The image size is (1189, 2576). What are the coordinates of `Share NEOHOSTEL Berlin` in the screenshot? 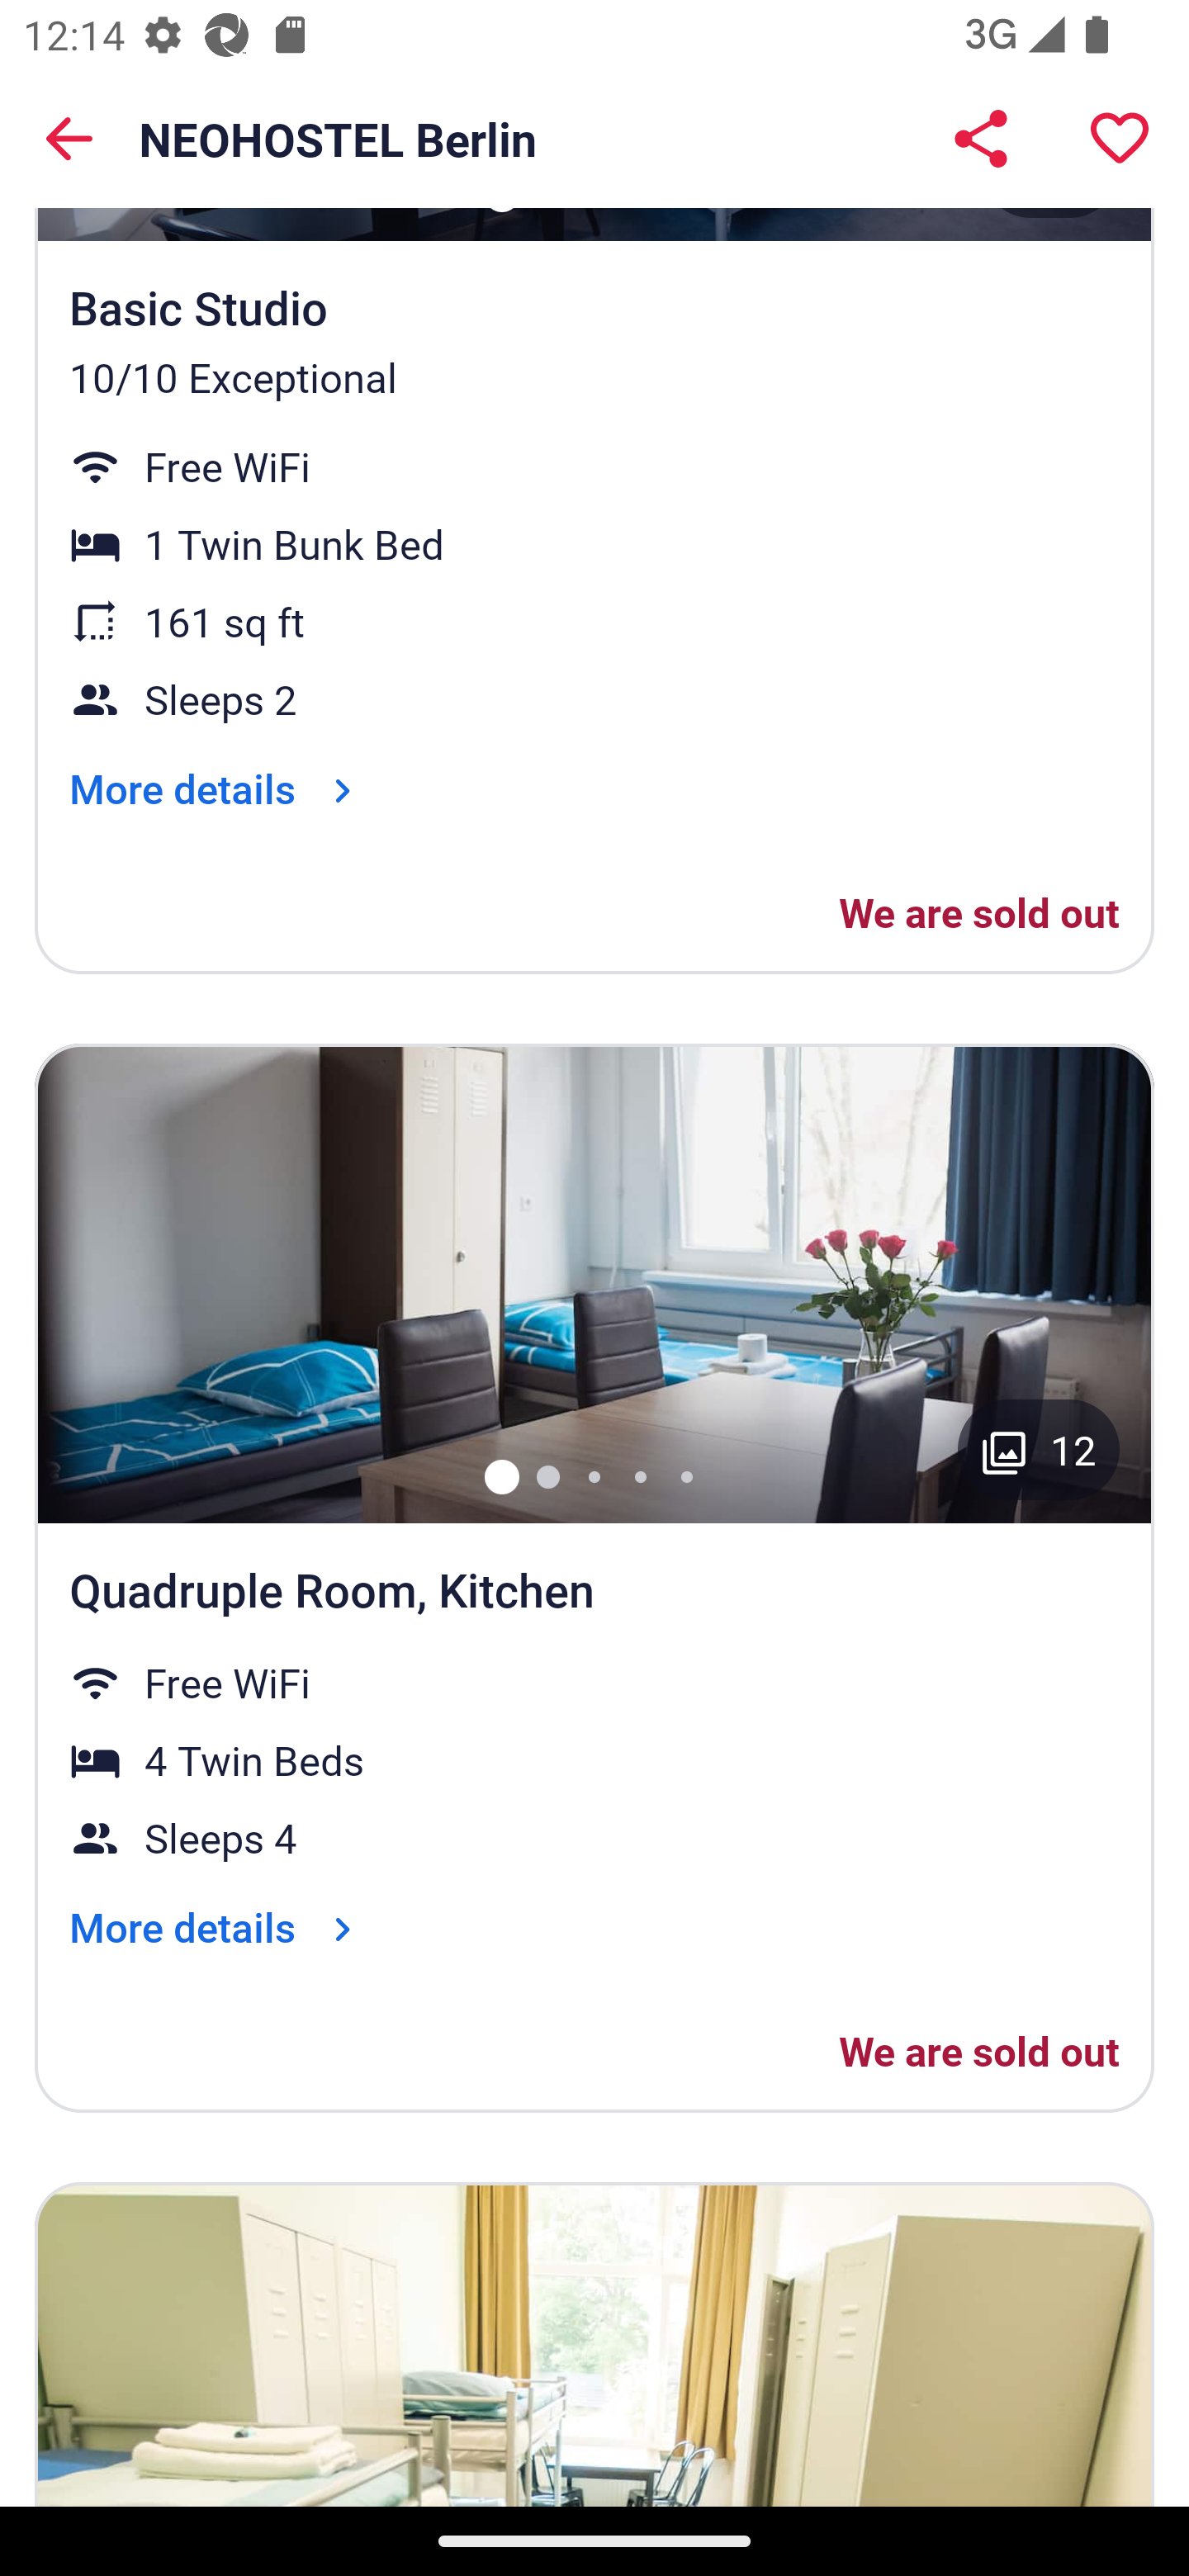 It's located at (981, 139).